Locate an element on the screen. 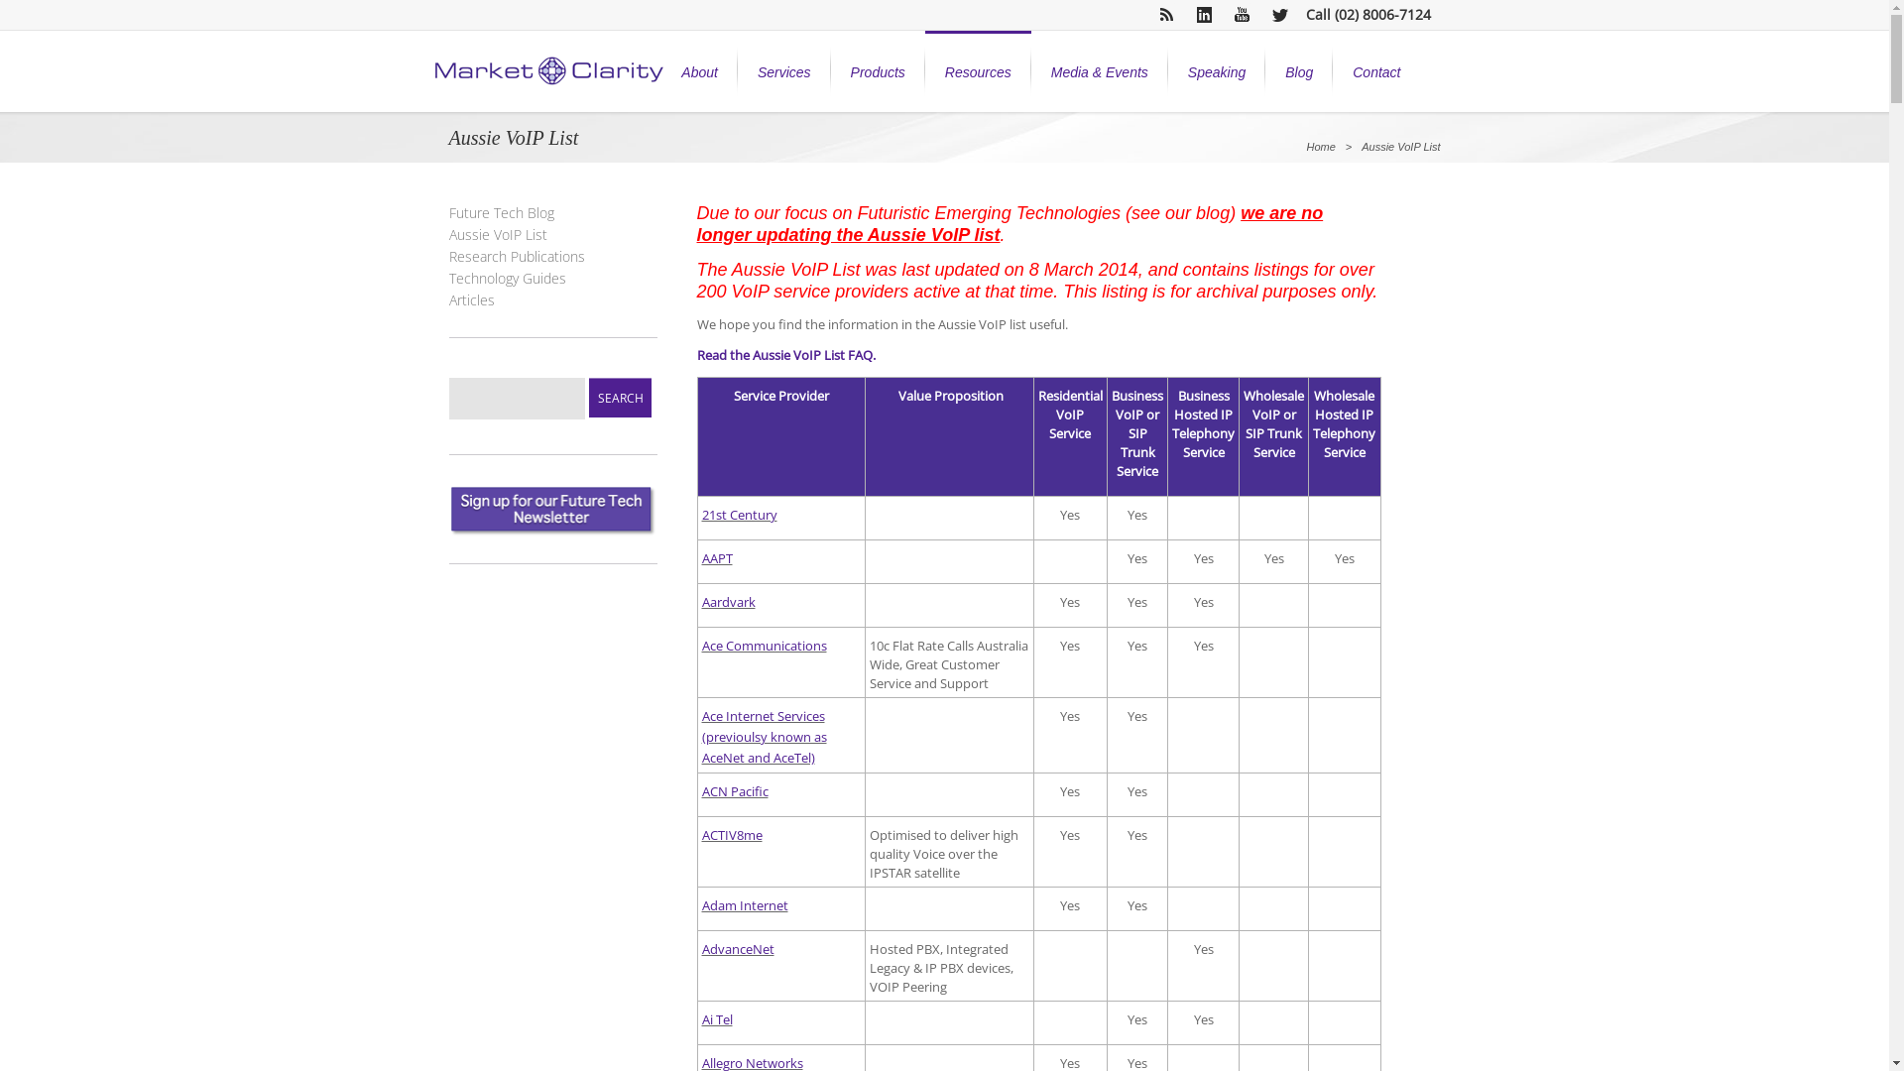 This screenshot has width=1904, height=1071. 21st Century is located at coordinates (740, 515).